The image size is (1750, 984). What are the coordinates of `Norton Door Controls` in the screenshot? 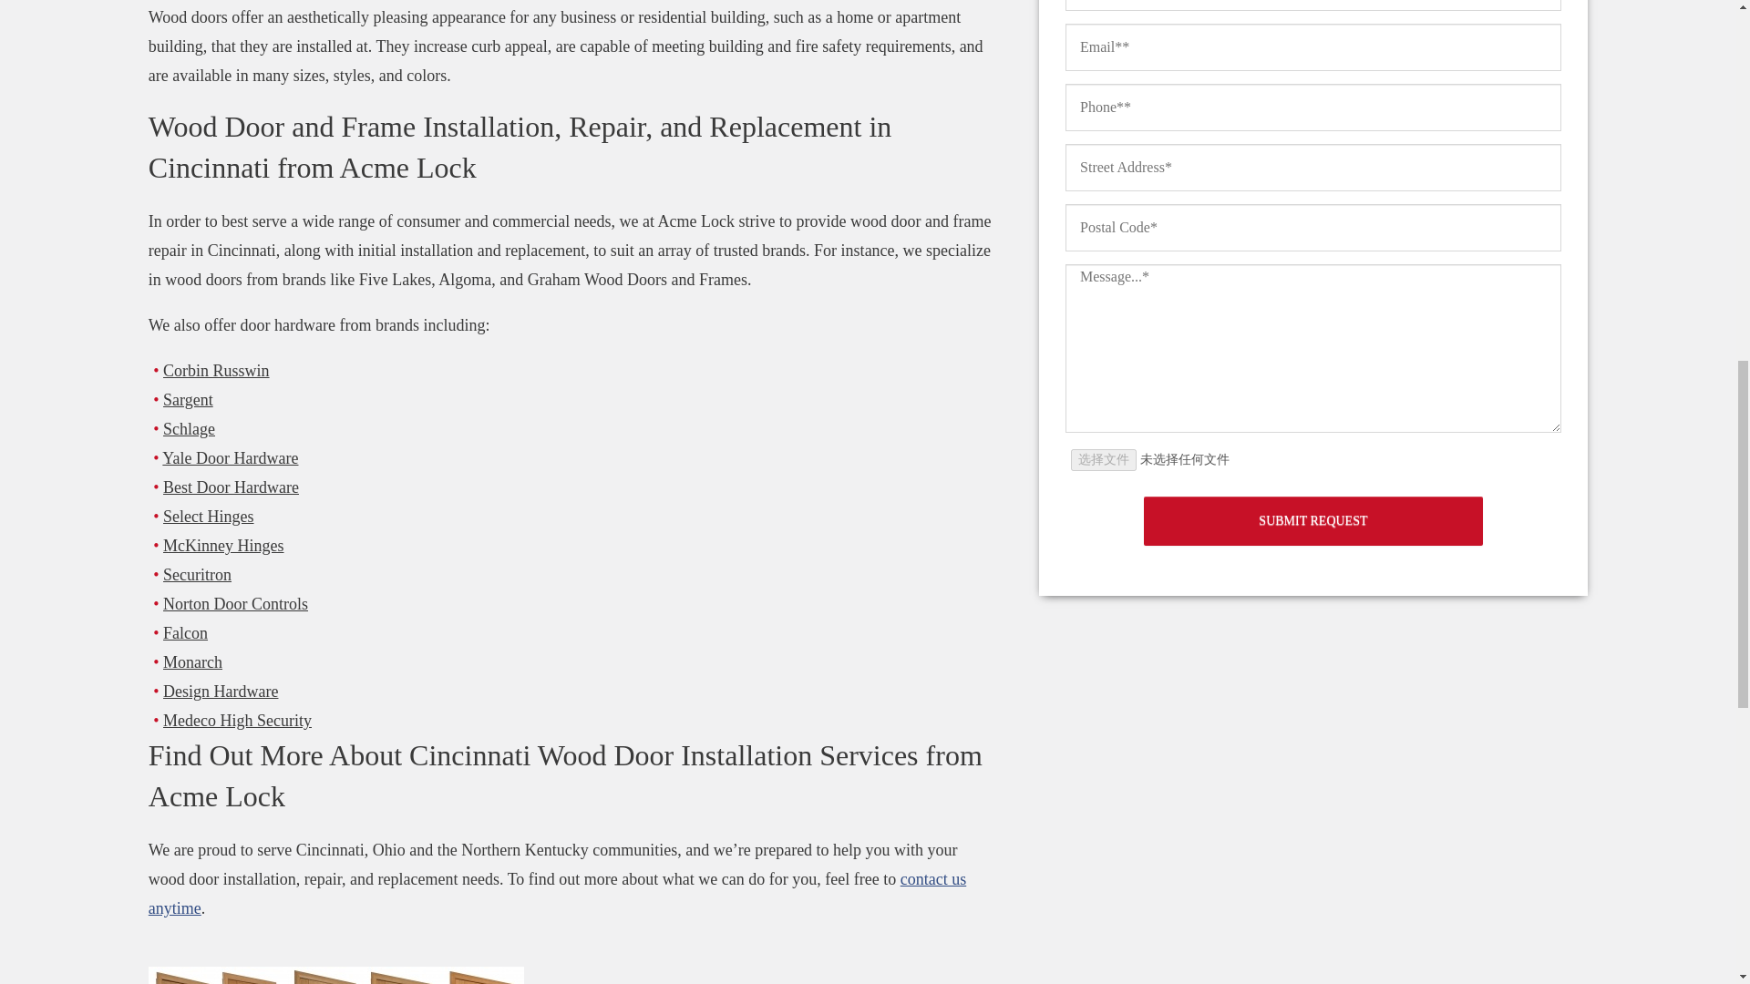 It's located at (235, 603).